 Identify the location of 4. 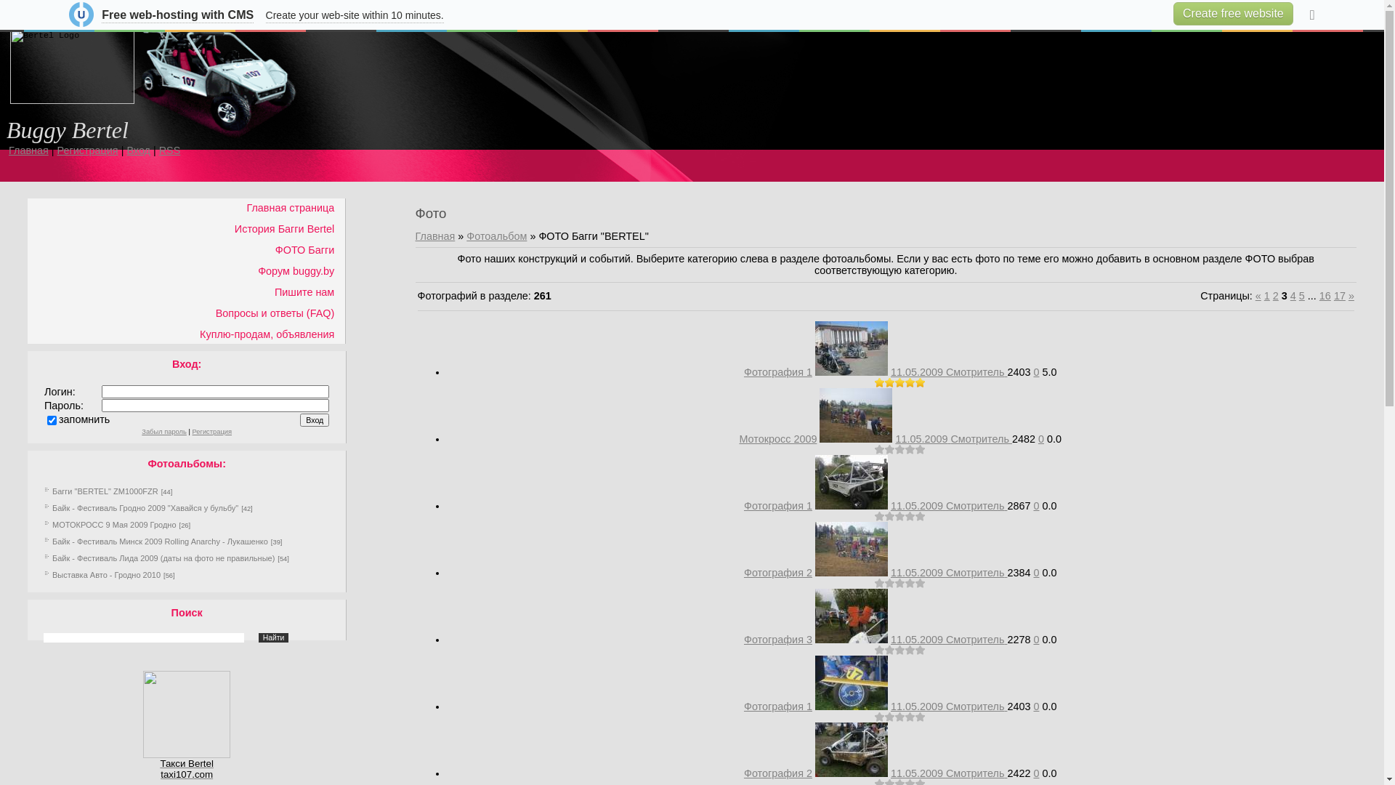
(910, 651).